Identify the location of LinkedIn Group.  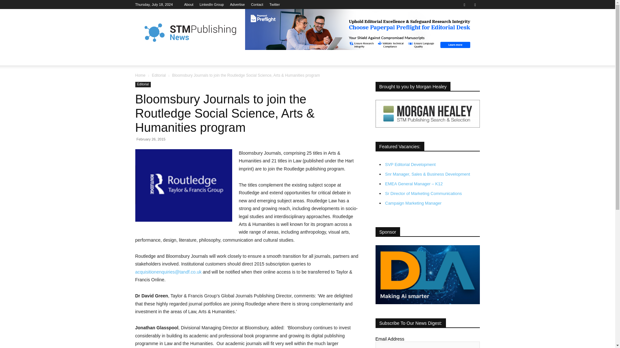
(212, 5).